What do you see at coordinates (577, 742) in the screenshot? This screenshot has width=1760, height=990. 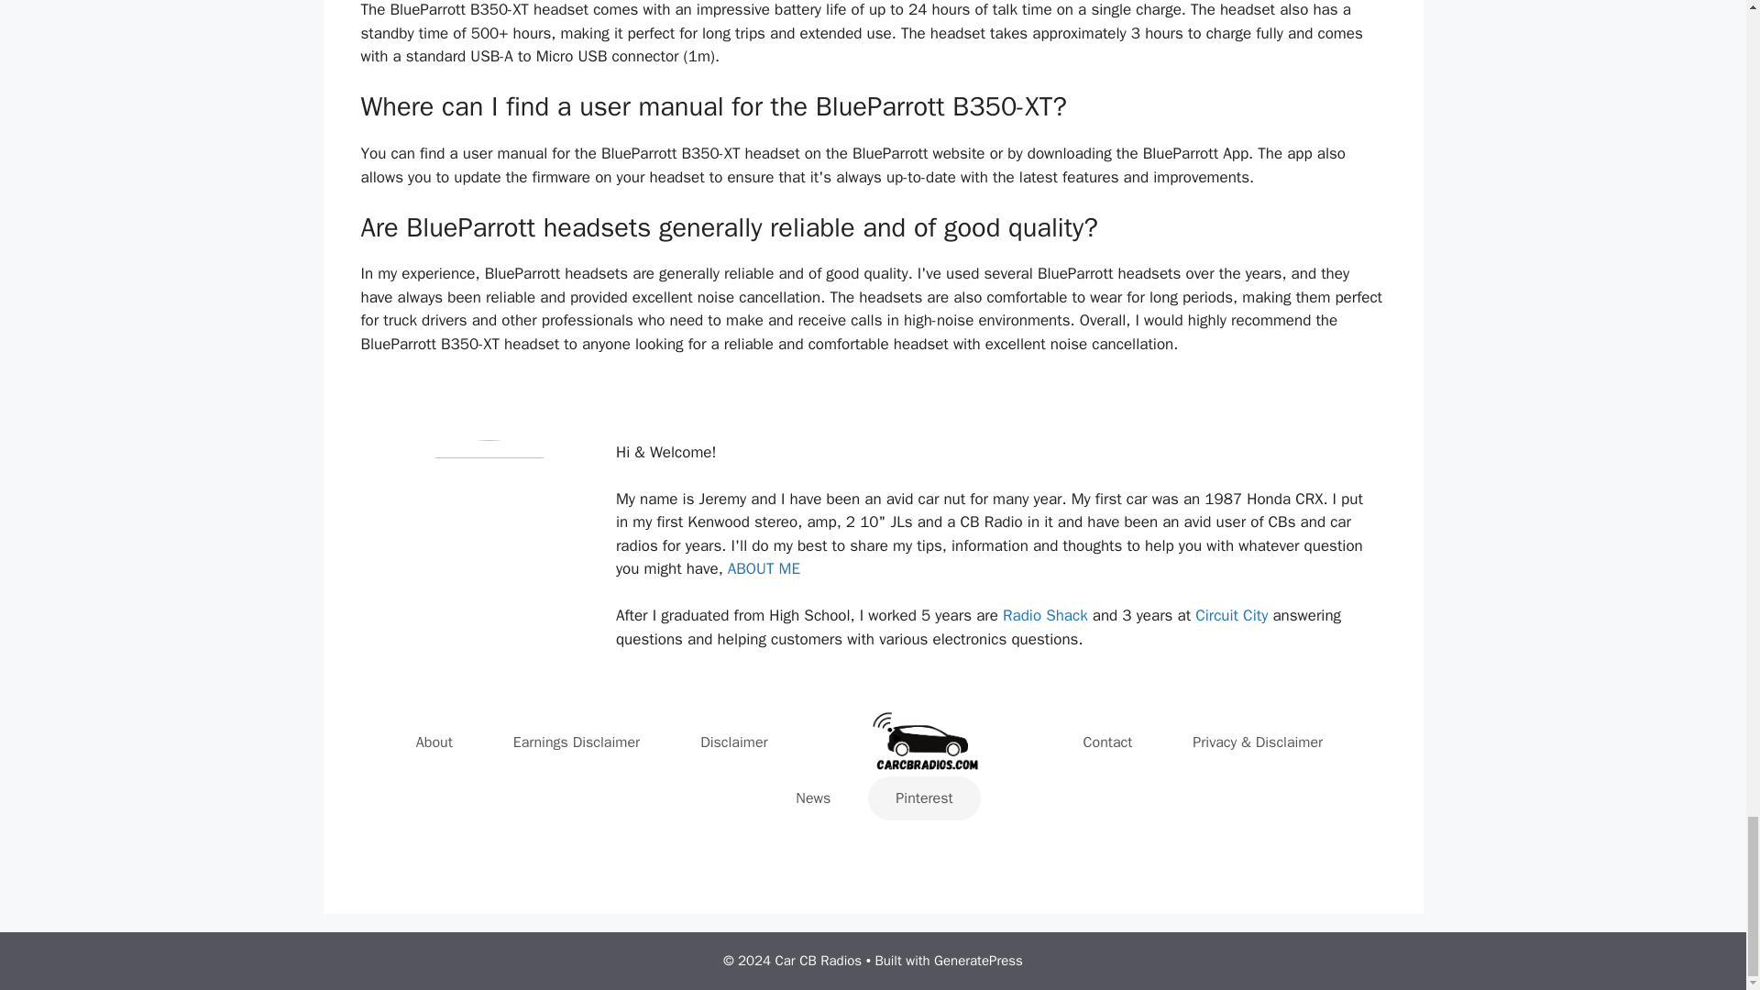 I see `Earnings Disclaimer` at bounding box center [577, 742].